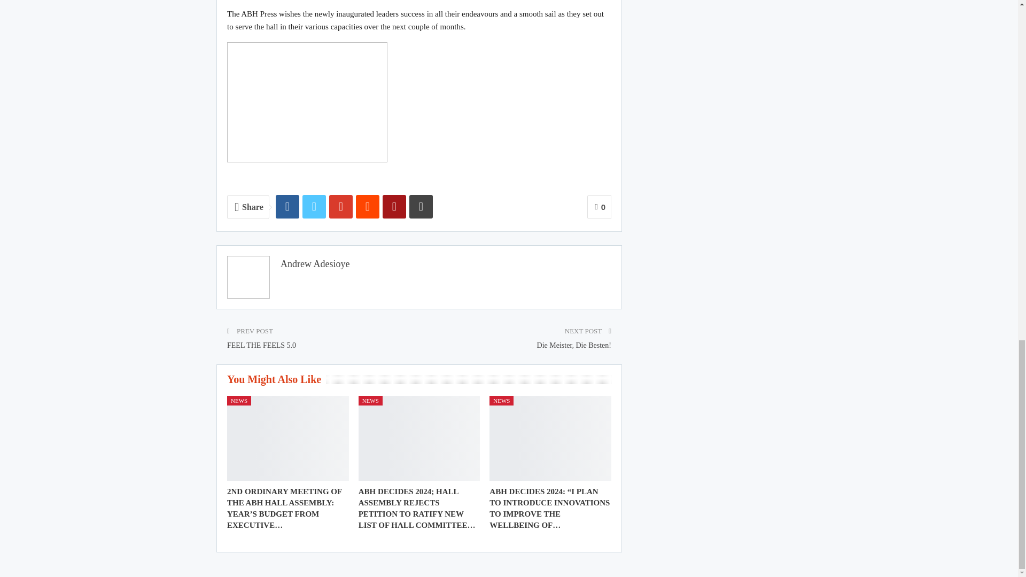  Describe the element at coordinates (315, 264) in the screenshot. I see `Andrew Adesioye` at that location.